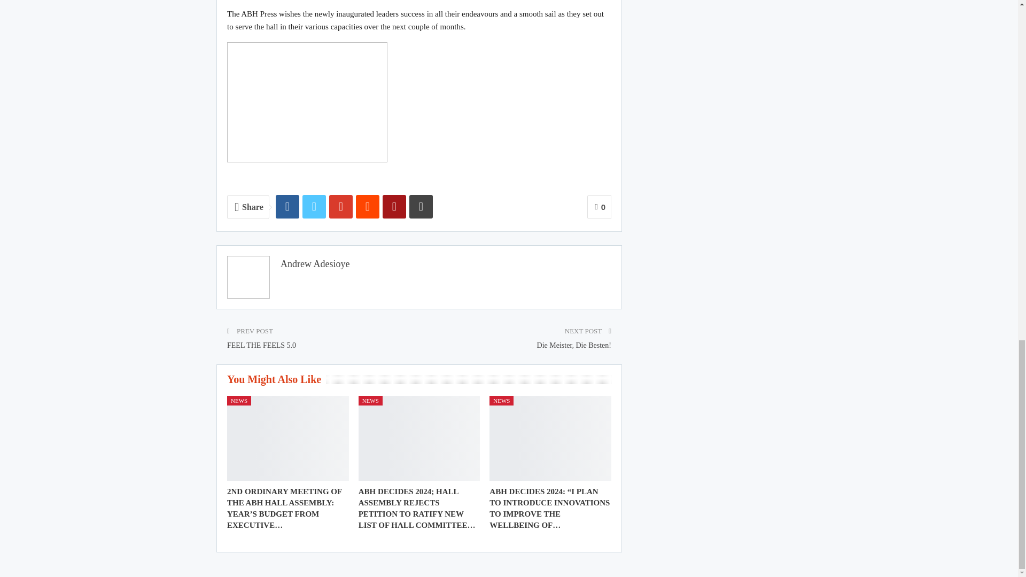  Describe the element at coordinates (315, 264) in the screenshot. I see `Andrew Adesioye` at that location.